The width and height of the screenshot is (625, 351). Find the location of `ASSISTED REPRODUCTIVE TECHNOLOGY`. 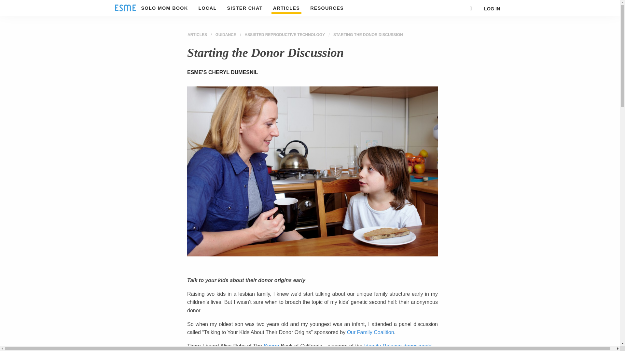

ASSISTED REPRODUCTIVE TECHNOLOGY is located at coordinates (285, 35).